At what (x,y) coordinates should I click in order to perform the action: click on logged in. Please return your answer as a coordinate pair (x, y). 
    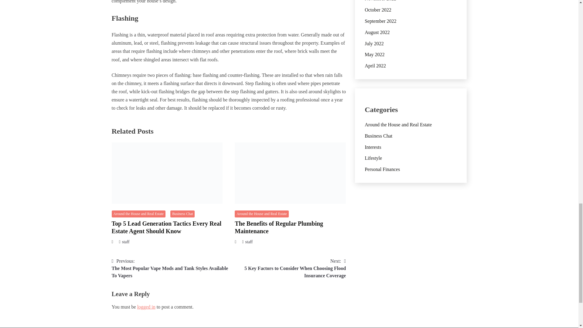
    Looking at the image, I should click on (146, 307).